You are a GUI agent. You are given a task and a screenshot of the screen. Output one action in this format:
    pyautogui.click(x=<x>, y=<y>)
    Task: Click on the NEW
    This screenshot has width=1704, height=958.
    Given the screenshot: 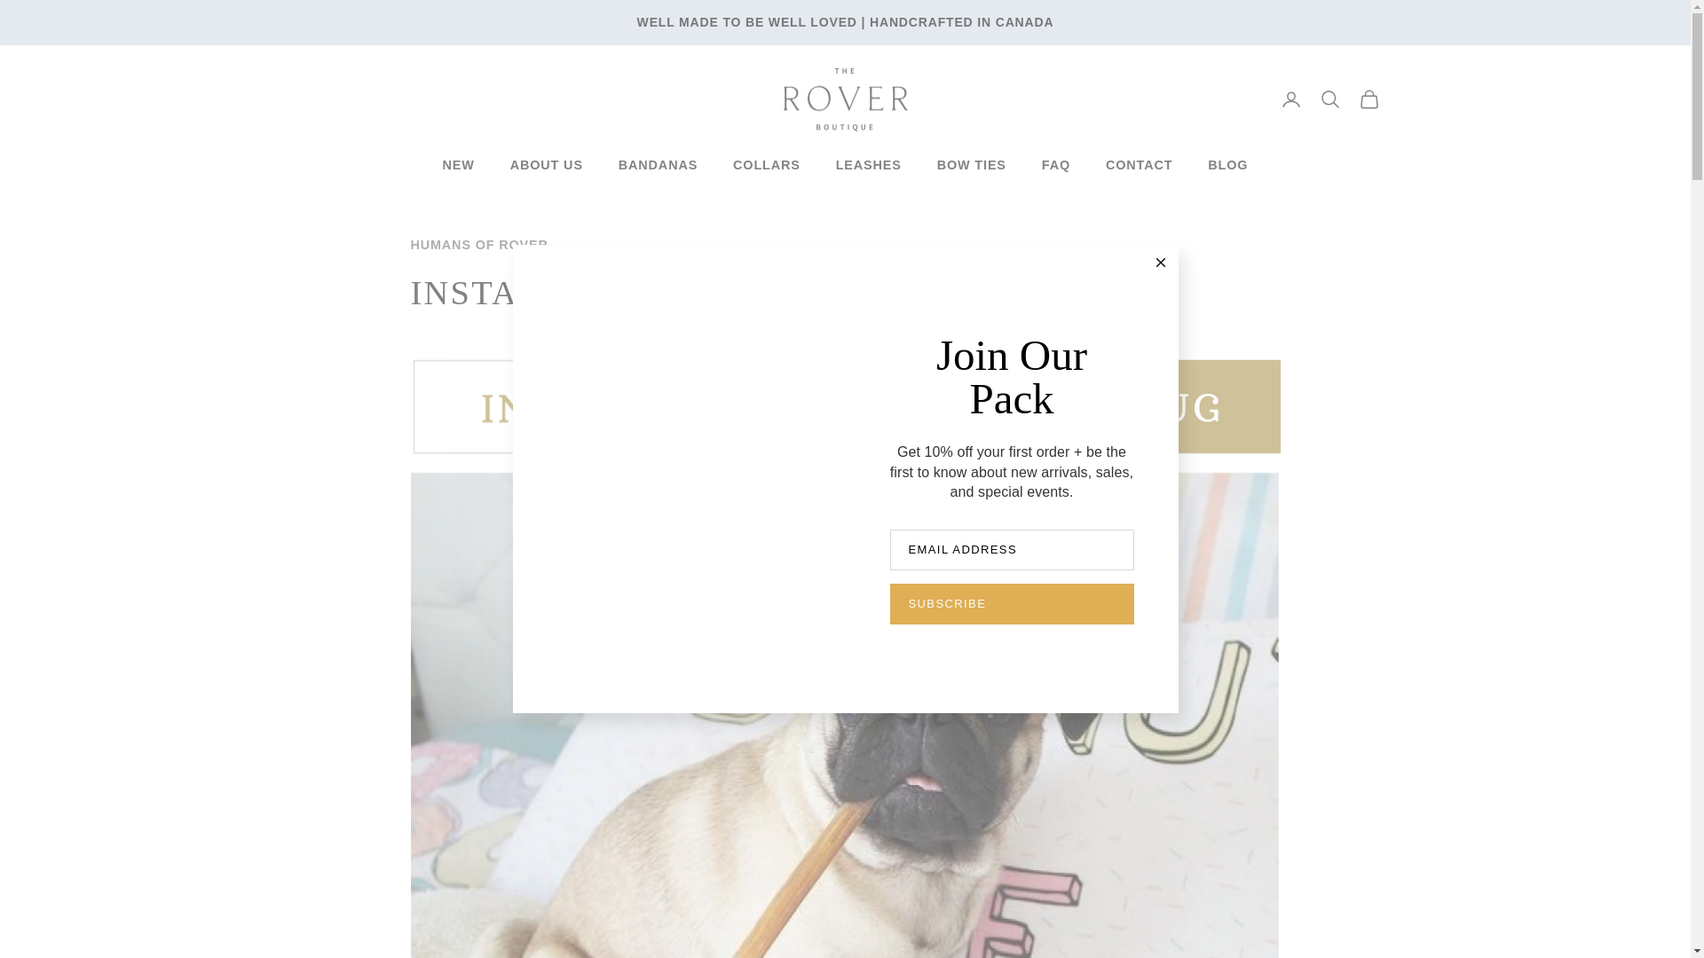 What is the action you would take?
    pyautogui.click(x=459, y=164)
    